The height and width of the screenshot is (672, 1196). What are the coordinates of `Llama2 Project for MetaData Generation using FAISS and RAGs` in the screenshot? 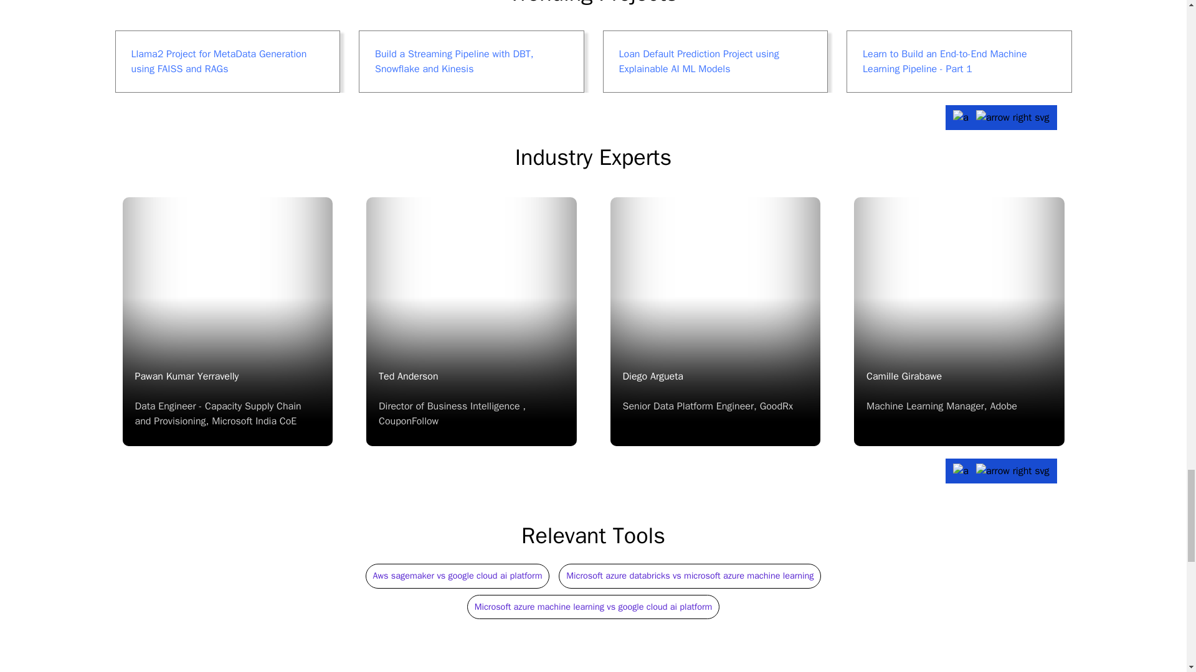 It's located at (959, 322).